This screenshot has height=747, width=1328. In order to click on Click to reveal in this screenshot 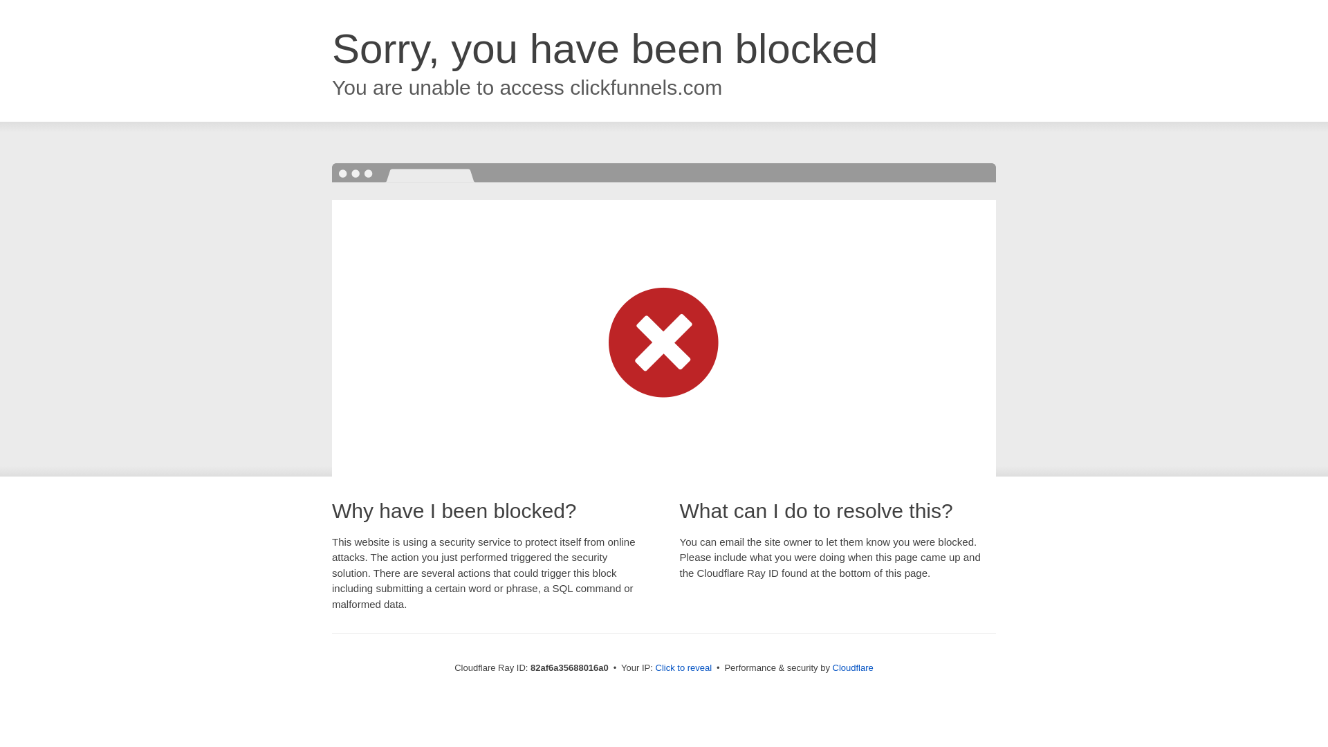, I will do `click(684, 668)`.